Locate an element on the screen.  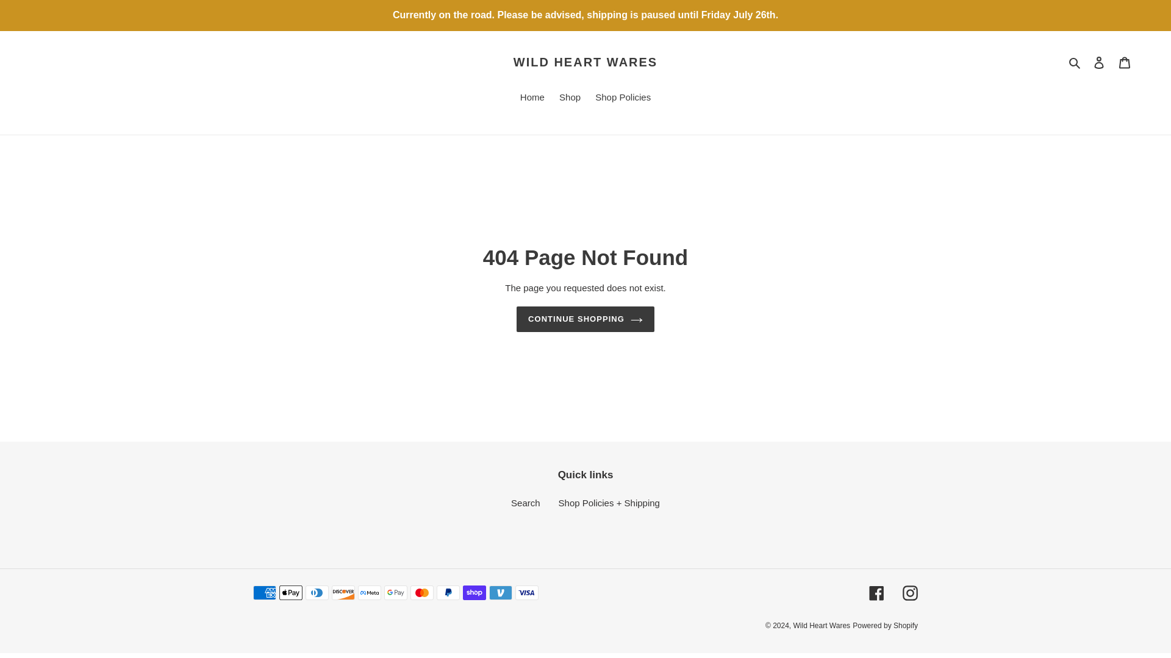
Wild Heart Wares is located at coordinates (822, 625).